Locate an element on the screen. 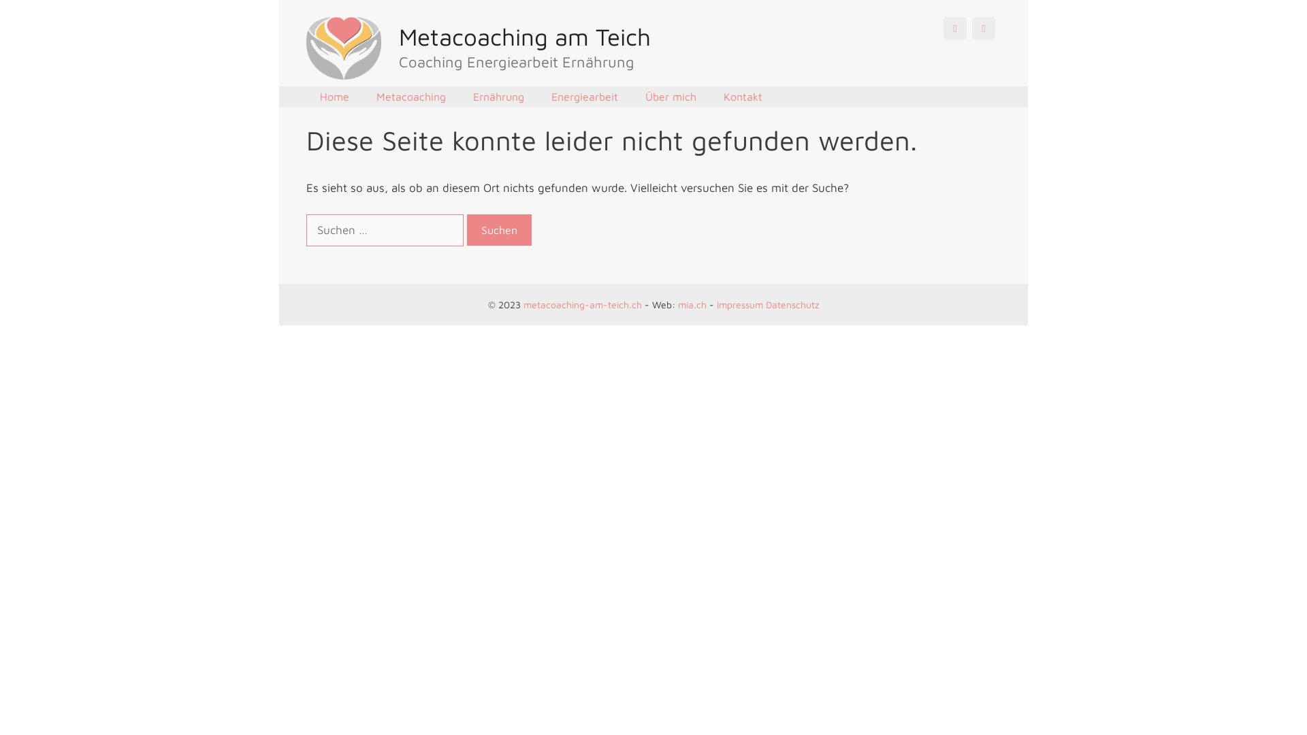 The height and width of the screenshot is (735, 1307). Kontakt is located at coordinates (743, 97).